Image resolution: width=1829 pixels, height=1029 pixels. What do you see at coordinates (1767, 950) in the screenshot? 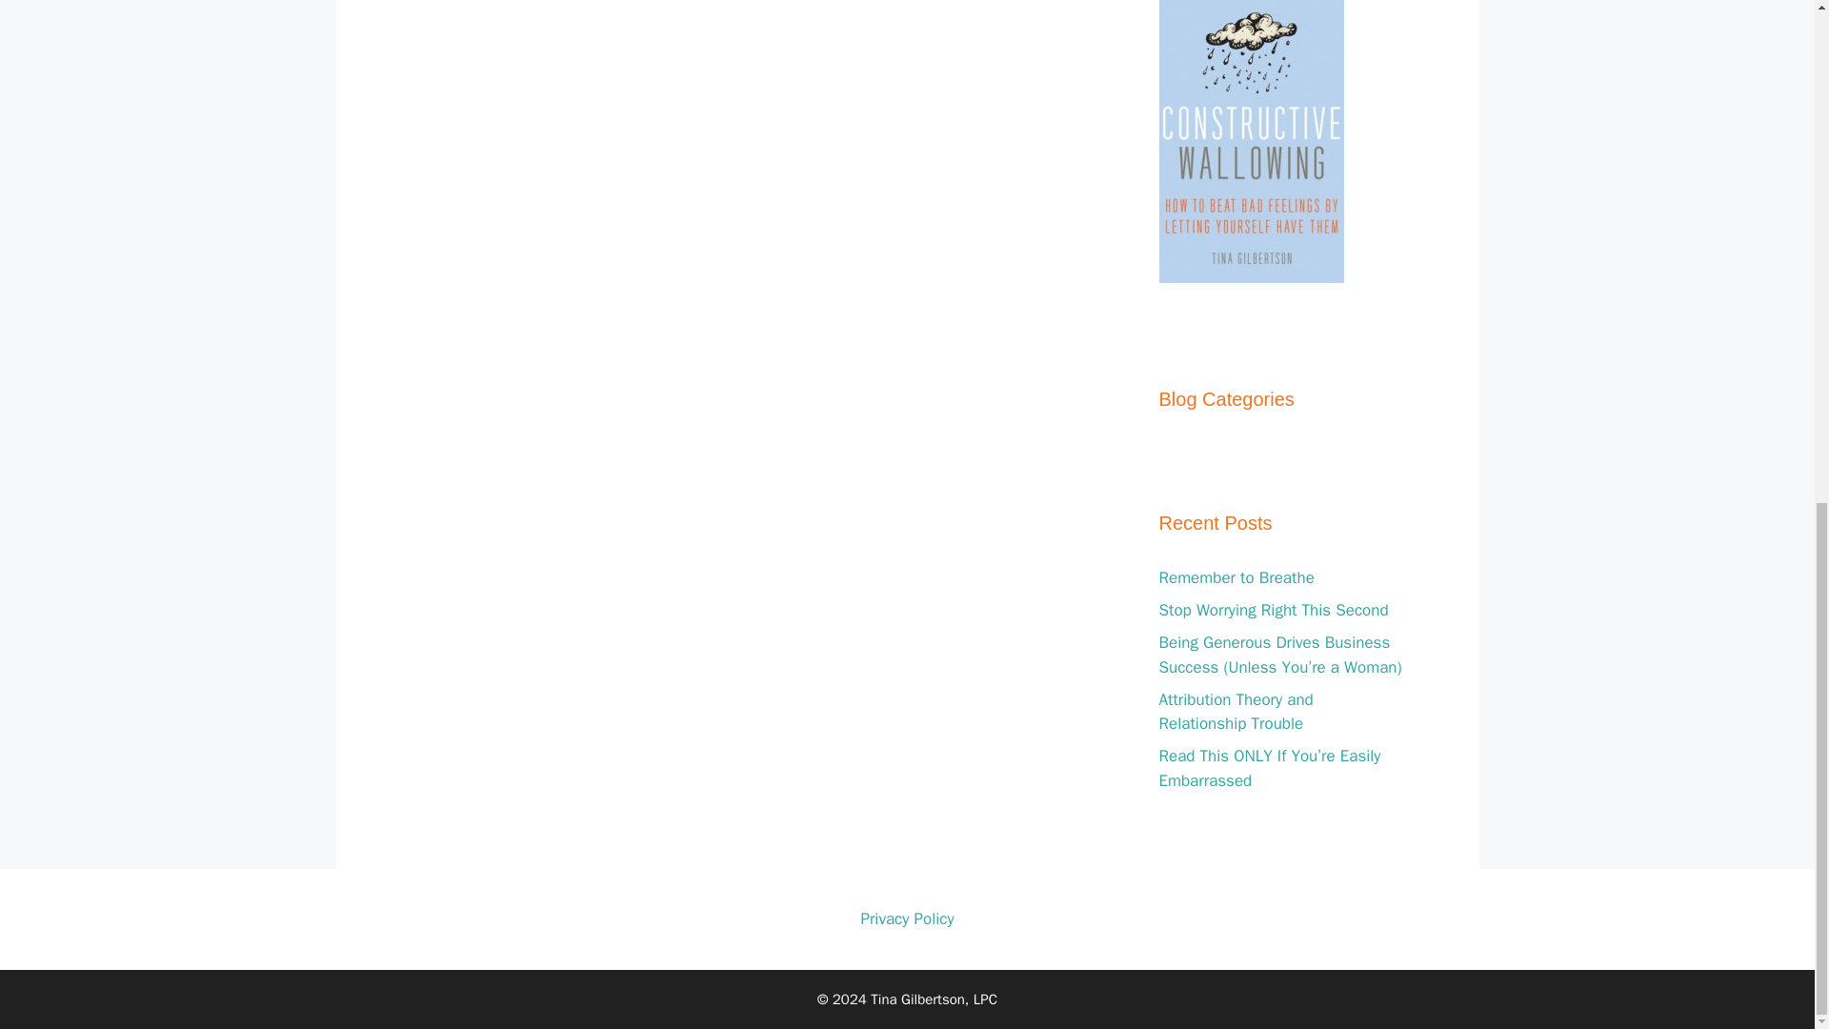
I see `Scroll back to top` at bounding box center [1767, 950].